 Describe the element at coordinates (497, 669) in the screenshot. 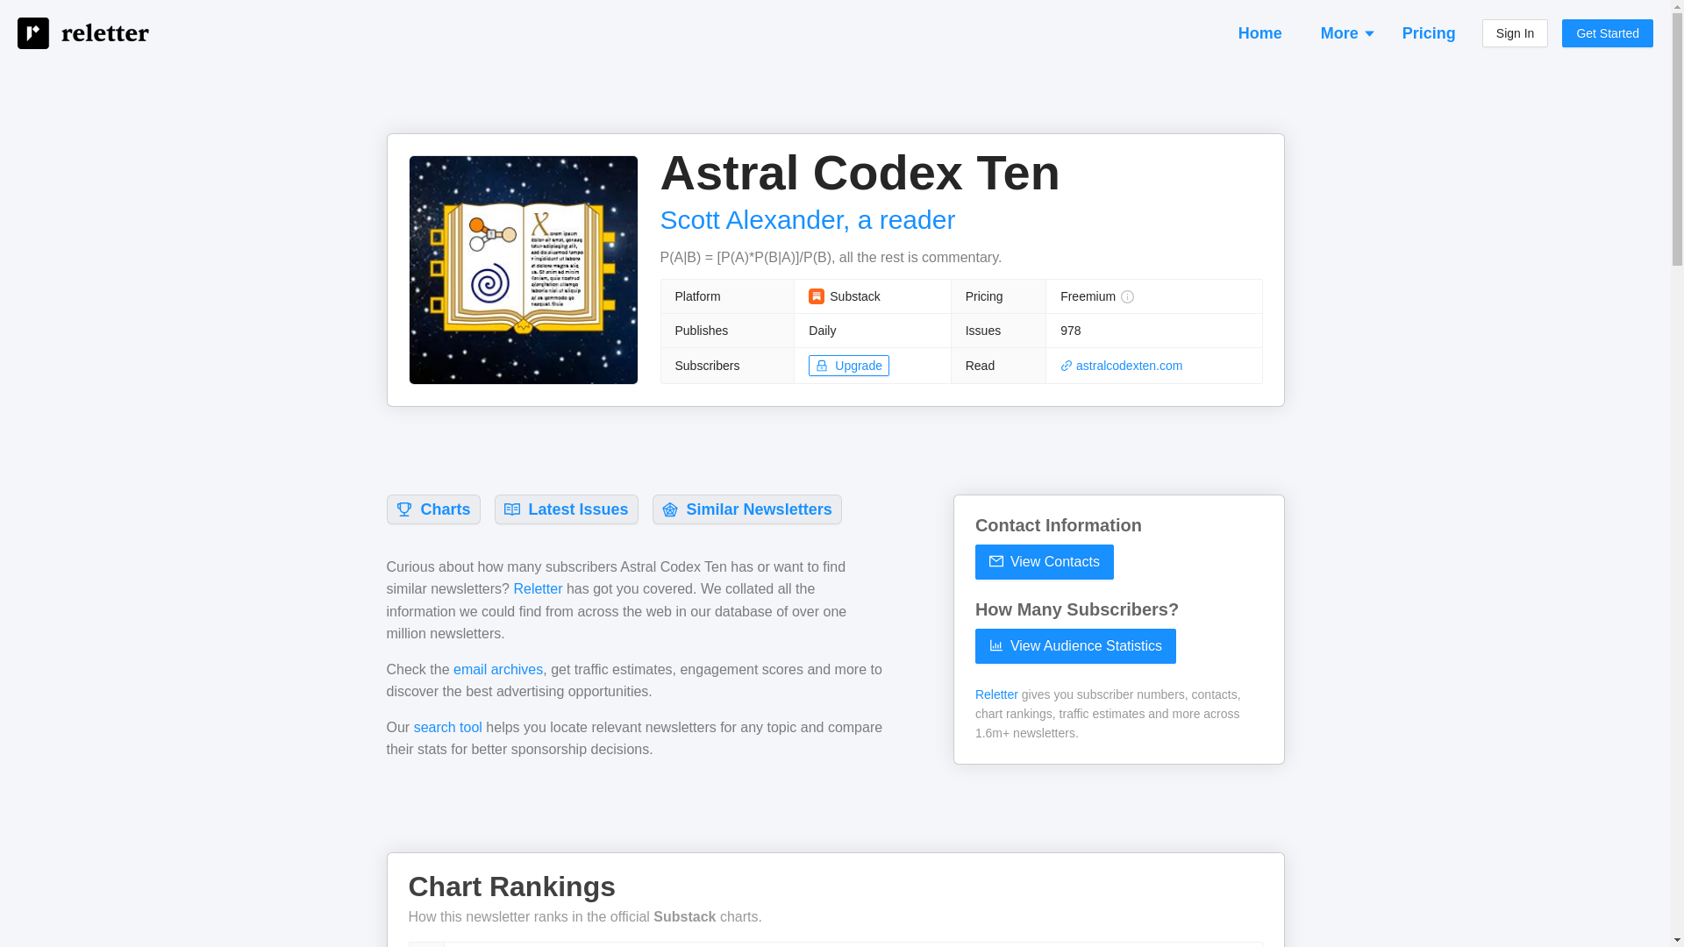

I see `email archives` at that location.